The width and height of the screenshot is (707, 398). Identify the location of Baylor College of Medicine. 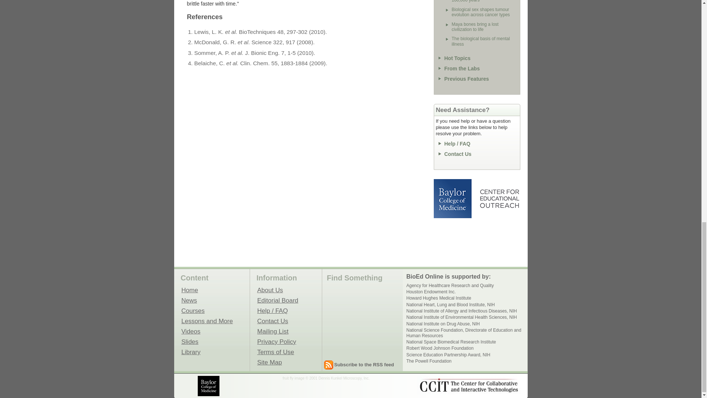
(453, 198).